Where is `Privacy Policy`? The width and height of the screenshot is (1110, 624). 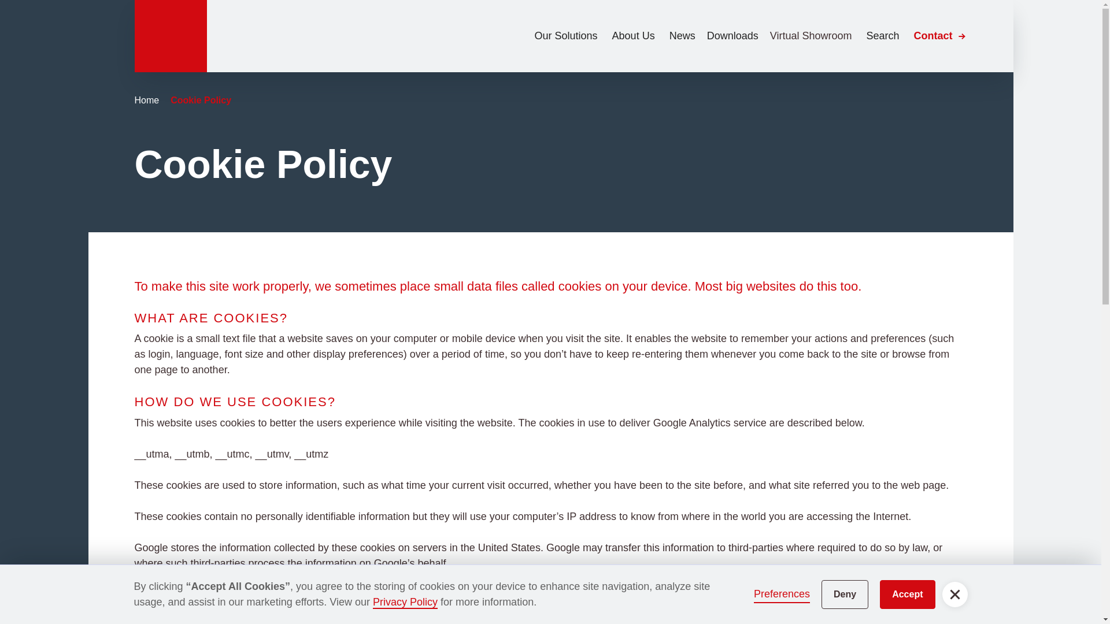
Privacy Policy is located at coordinates (405, 603).